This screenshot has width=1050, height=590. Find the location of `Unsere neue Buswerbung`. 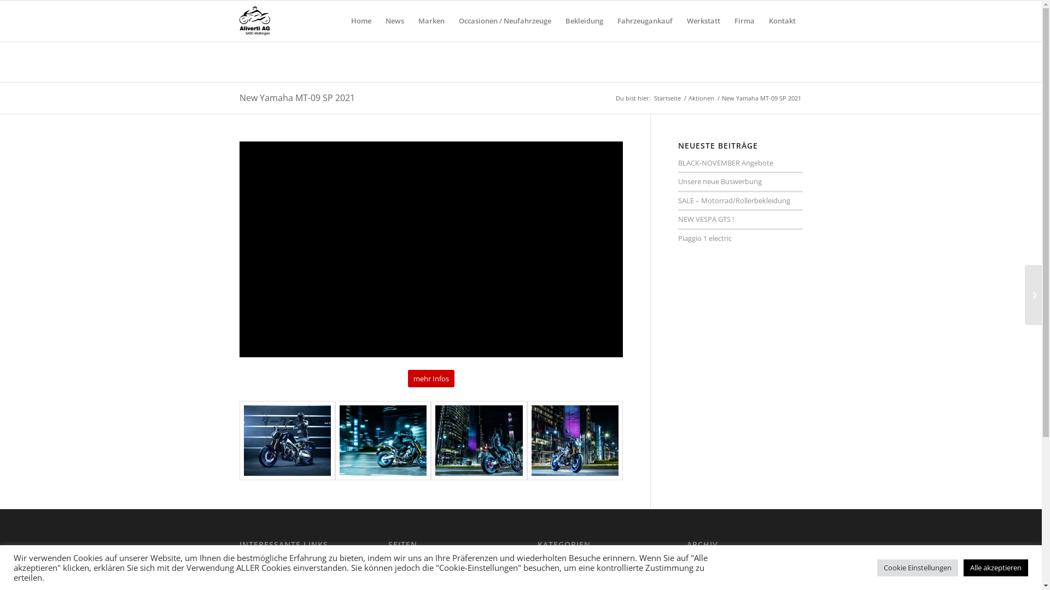

Unsere neue Buswerbung is located at coordinates (720, 181).